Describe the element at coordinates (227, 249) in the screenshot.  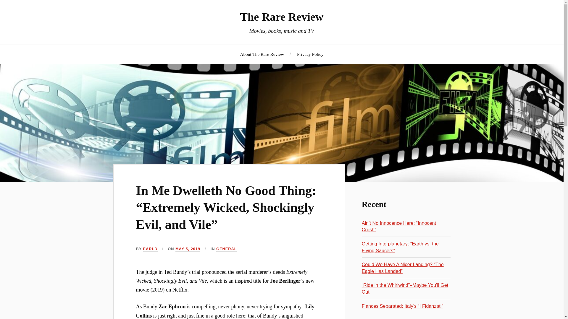
I see `GENERAL` at that location.